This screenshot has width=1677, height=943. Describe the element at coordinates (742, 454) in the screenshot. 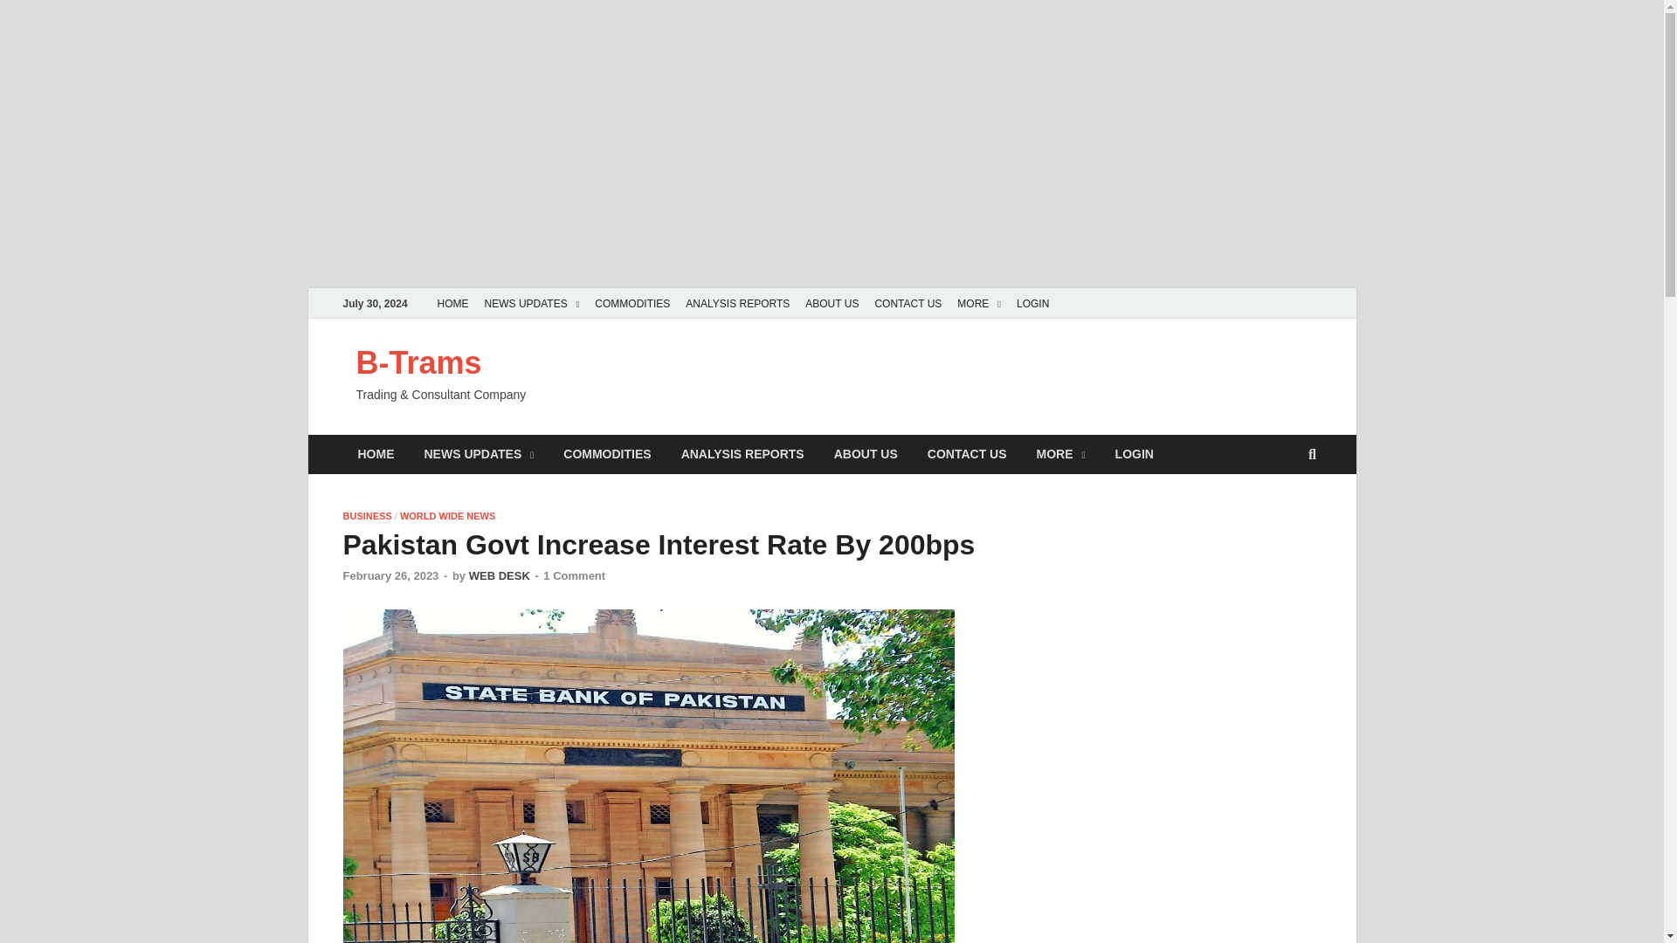

I see `ANALYSIS REPORTS` at that location.